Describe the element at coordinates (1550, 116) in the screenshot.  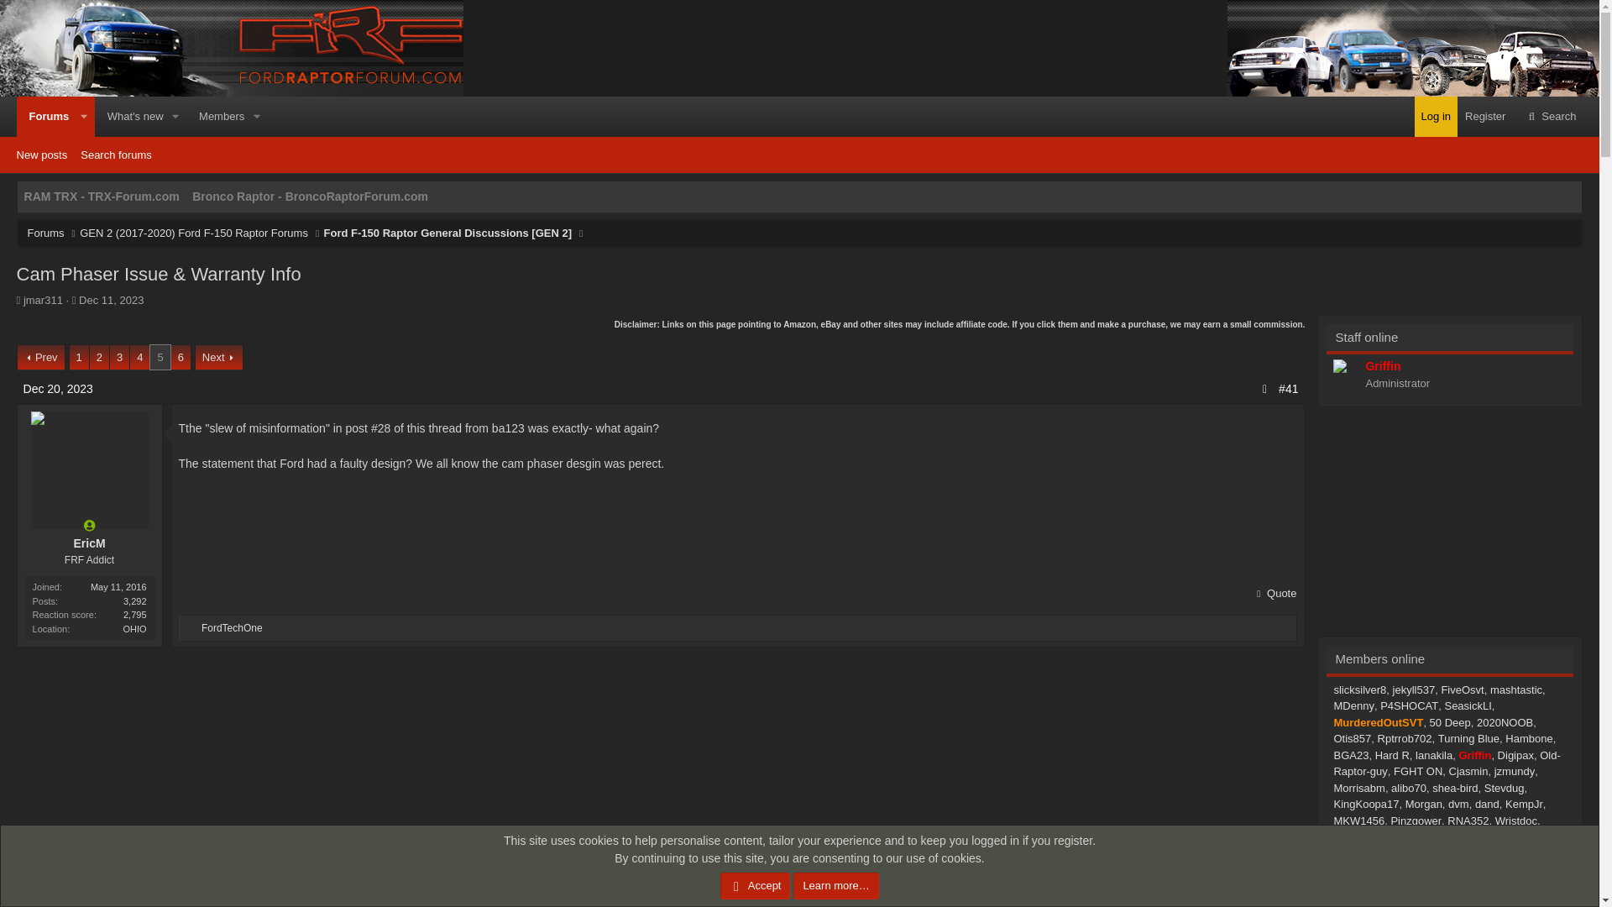
I see `Search` at that location.